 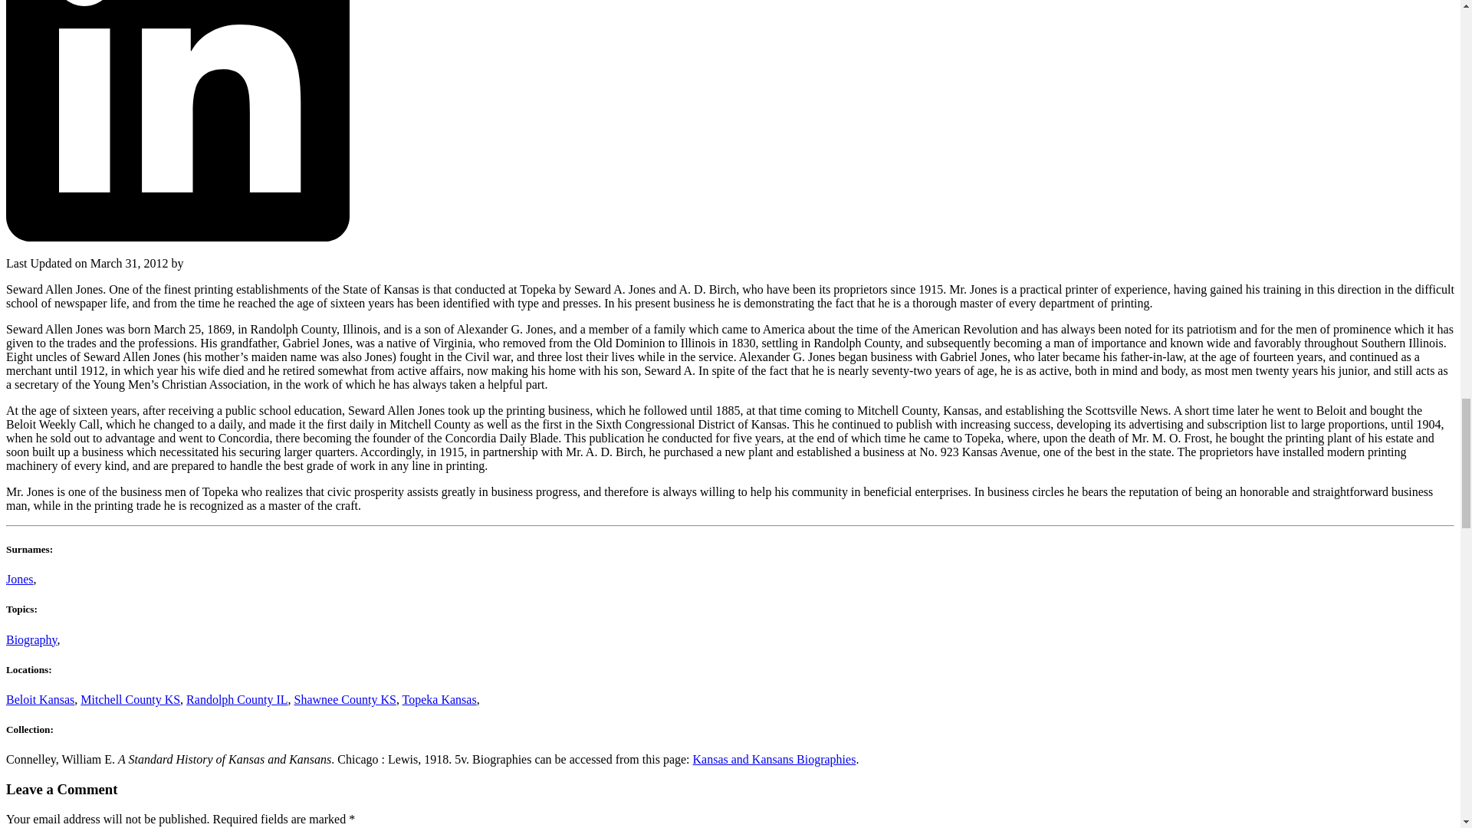 What do you see at coordinates (439, 699) in the screenshot?
I see `Topeka Kansas` at bounding box center [439, 699].